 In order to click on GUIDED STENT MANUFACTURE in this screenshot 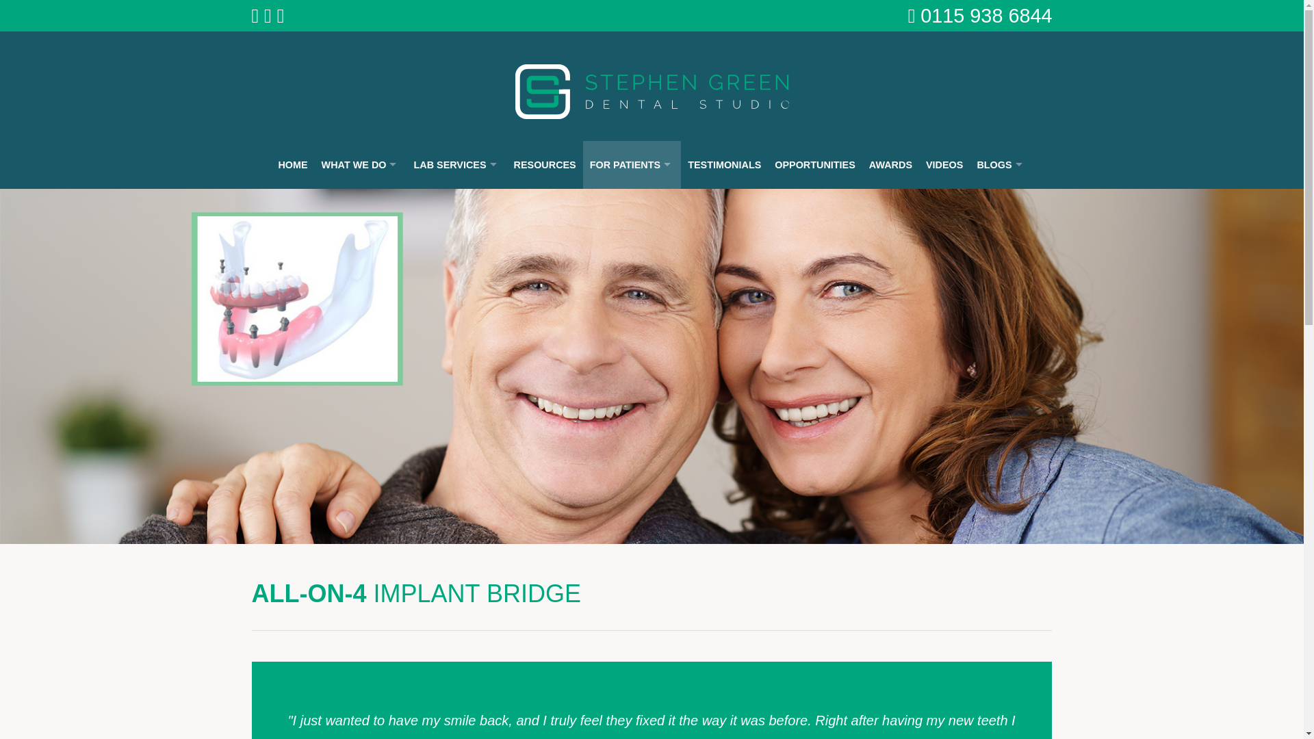, I will do `click(456, 415)`.